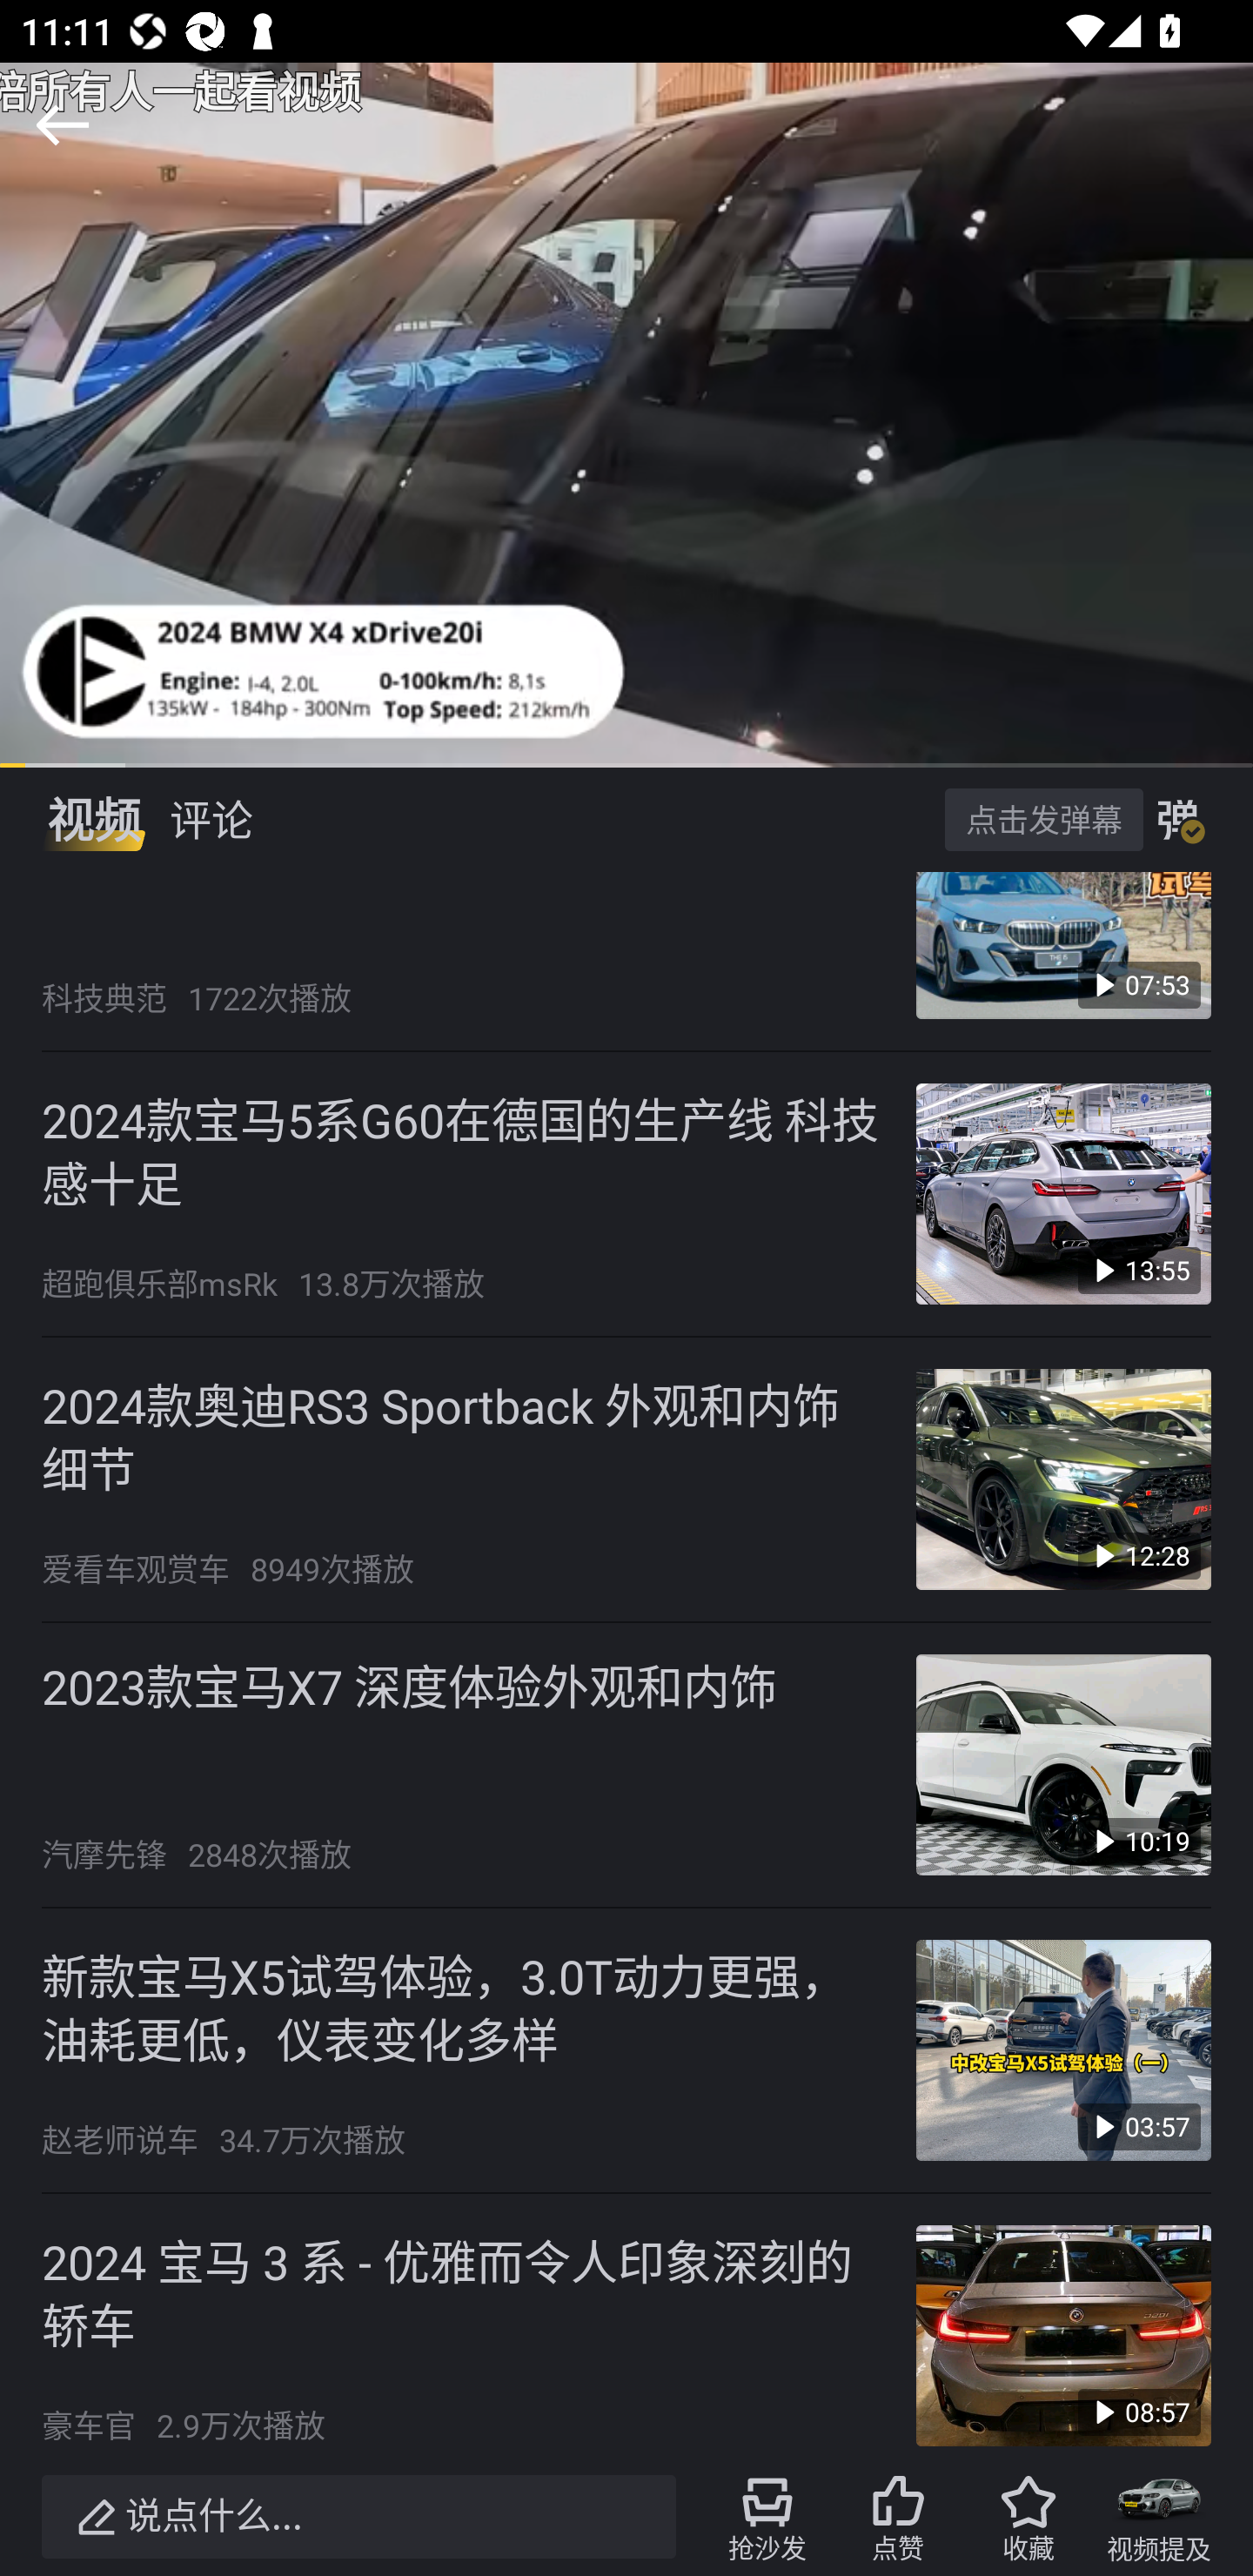 The width and height of the screenshot is (1253, 2576). I want to click on  说点什么..., so click(358, 2517).